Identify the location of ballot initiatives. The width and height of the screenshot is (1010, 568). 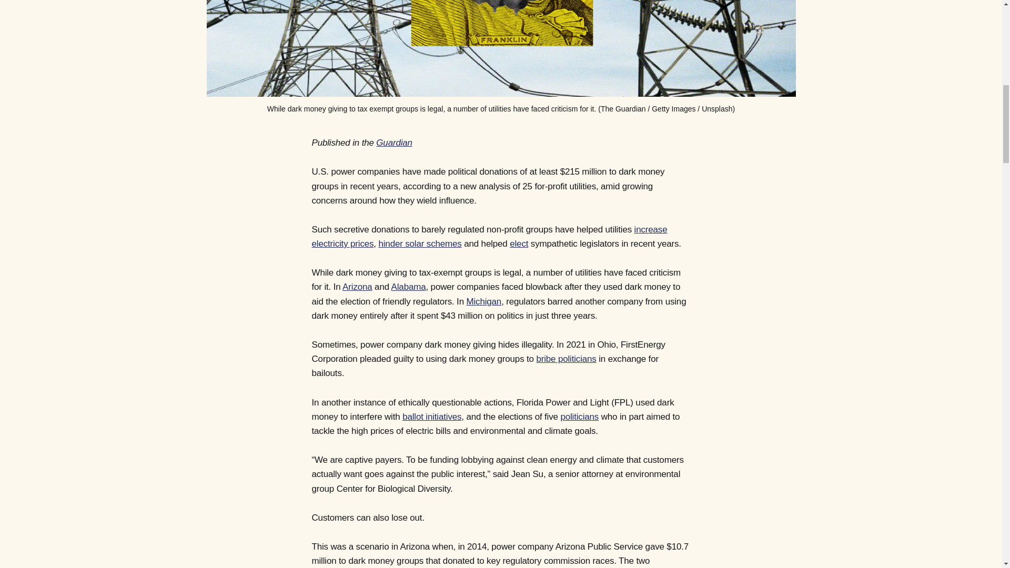
(431, 417).